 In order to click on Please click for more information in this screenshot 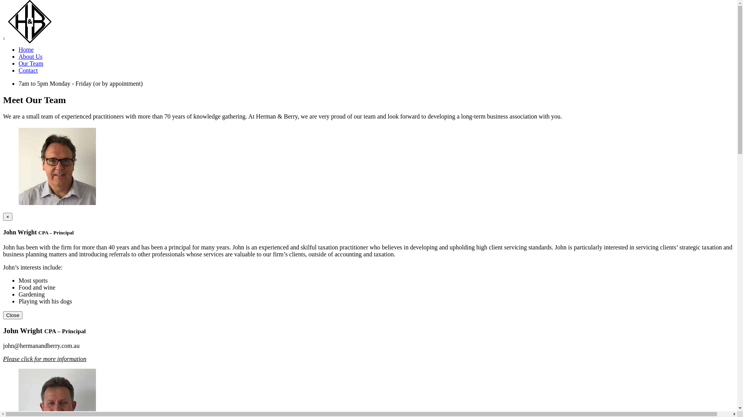, I will do `click(45, 359)`.